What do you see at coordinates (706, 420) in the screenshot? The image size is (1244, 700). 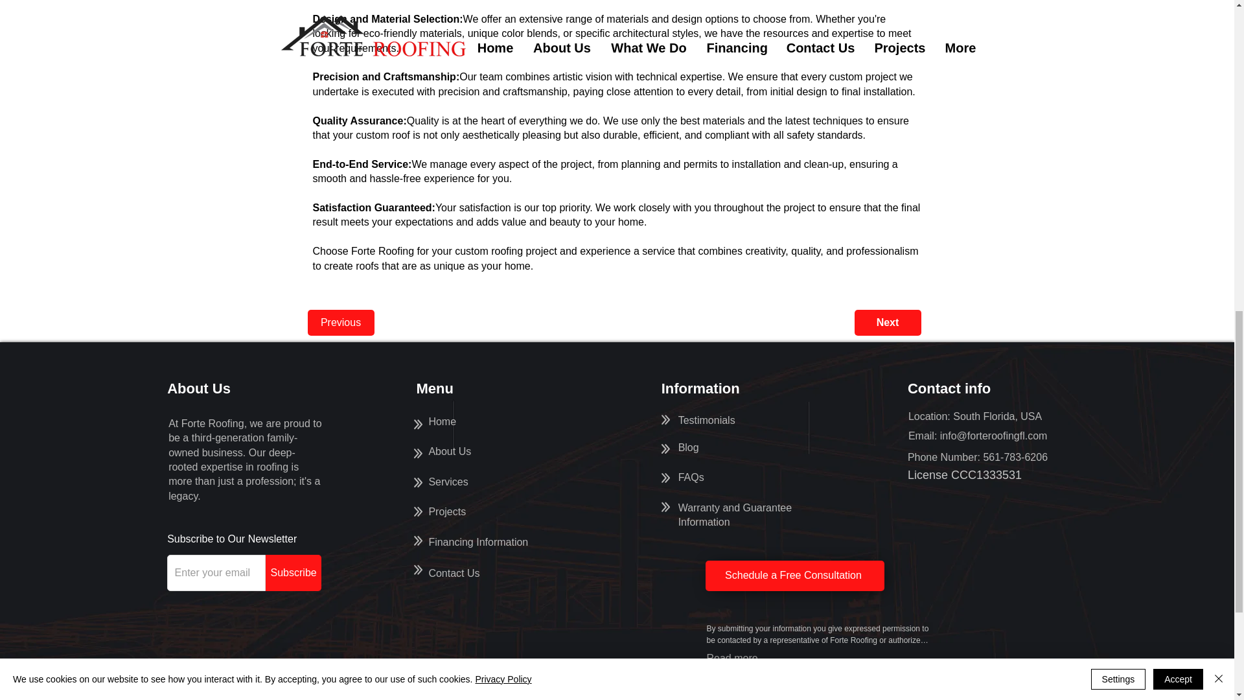 I see `Next` at bounding box center [706, 420].